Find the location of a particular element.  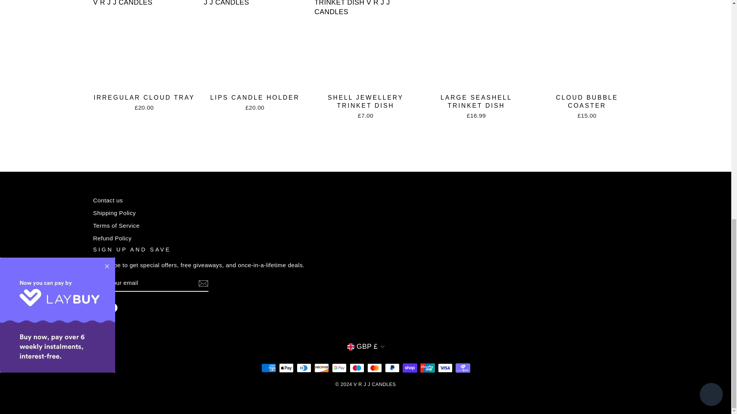

American Express is located at coordinates (268, 368).